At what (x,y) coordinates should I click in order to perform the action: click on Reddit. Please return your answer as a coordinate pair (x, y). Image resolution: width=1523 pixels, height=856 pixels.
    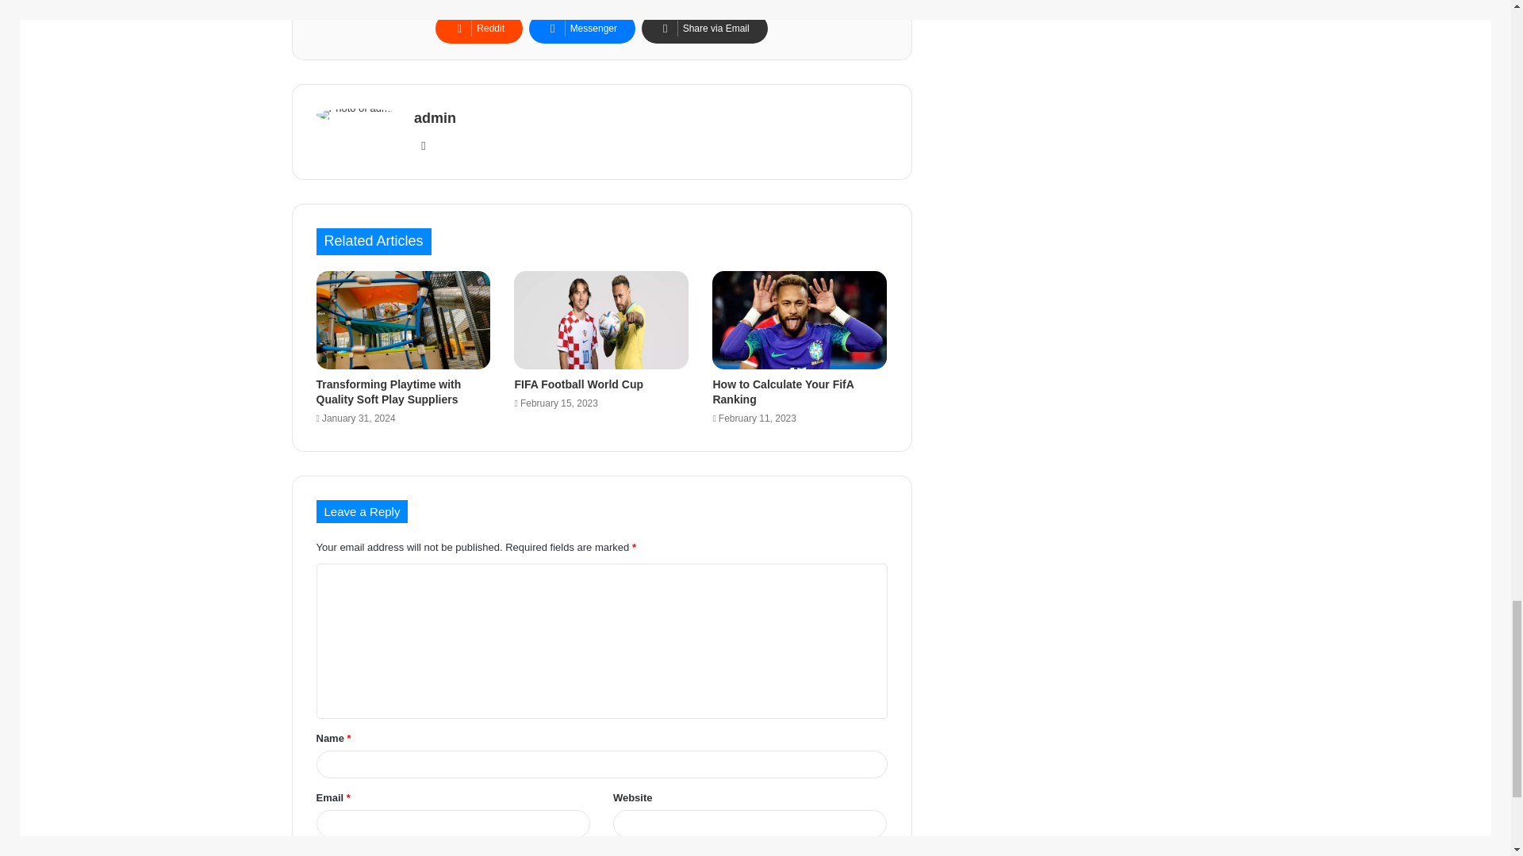
    Looking at the image, I should click on (479, 29).